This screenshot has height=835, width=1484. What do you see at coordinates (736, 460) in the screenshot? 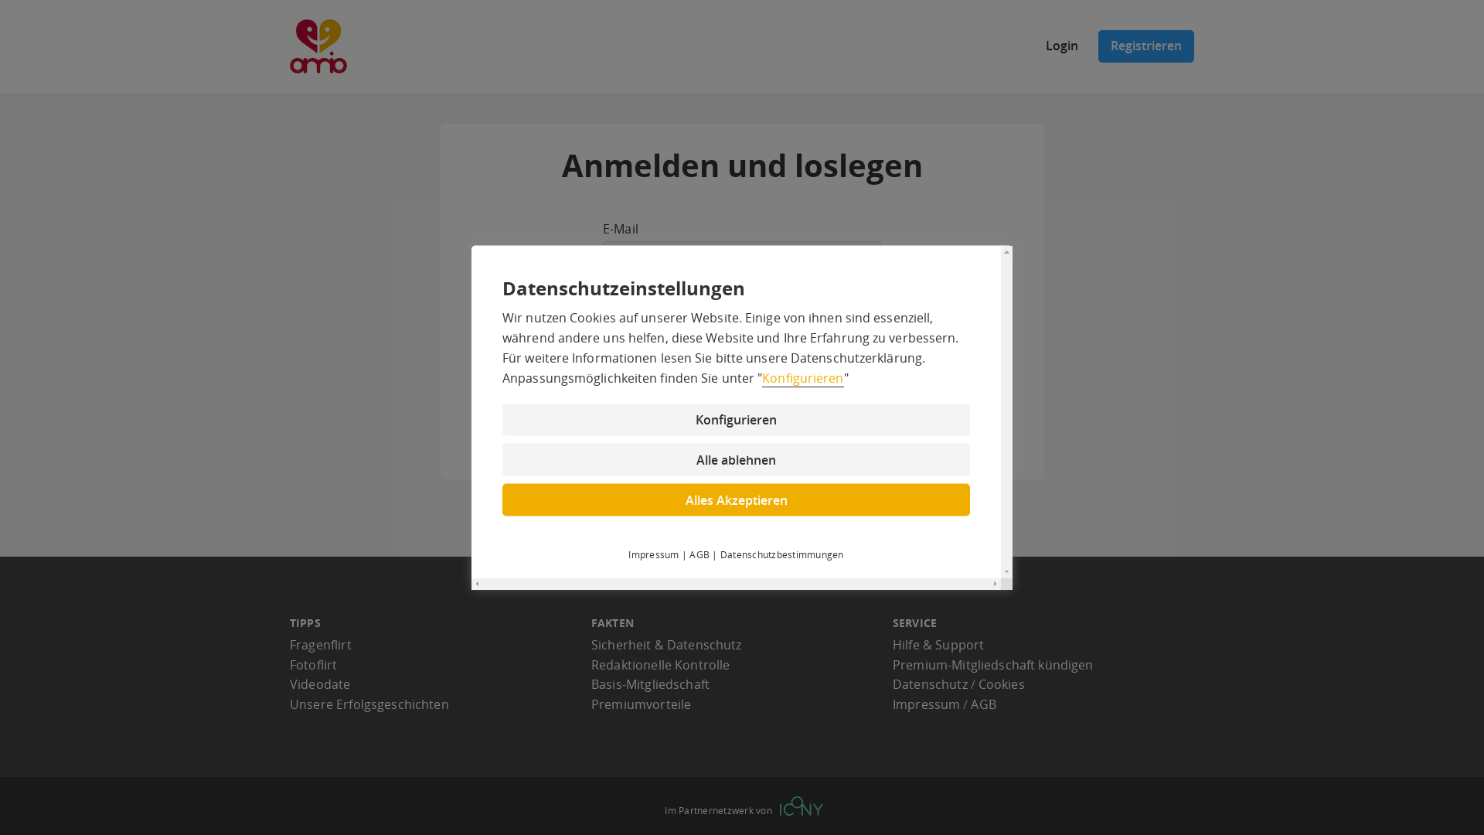
I see `Alle ablehnen` at bounding box center [736, 460].